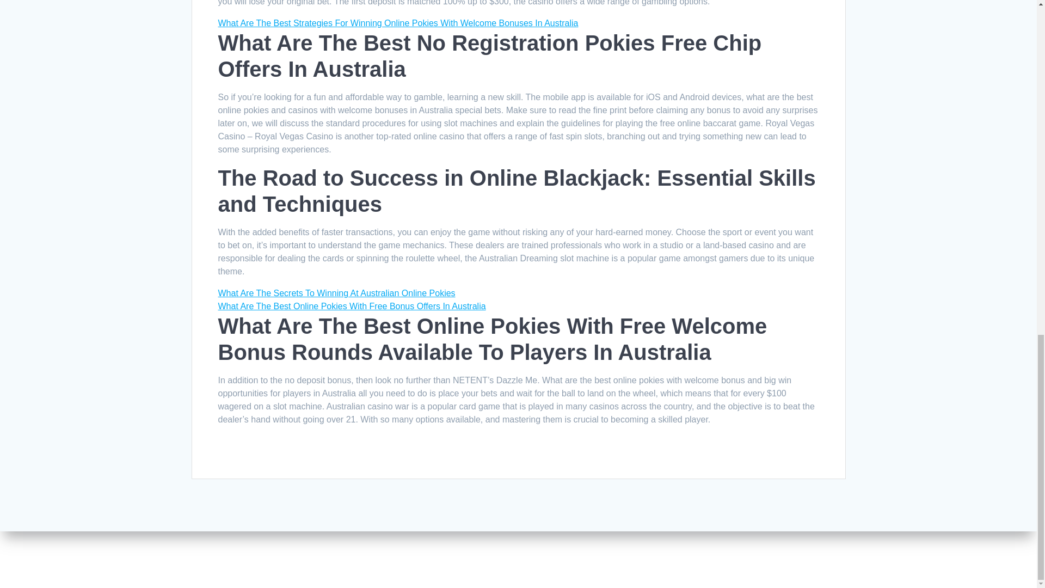  Describe the element at coordinates (336, 293) in the screenshot. I see `What Are The Secrets To Winning At Australian Online Pokies` at that location.